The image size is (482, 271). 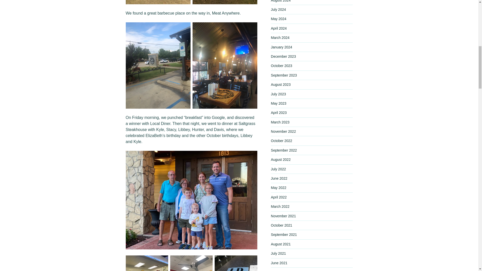 I want to click on December 2023, so click(x=283, y=56).